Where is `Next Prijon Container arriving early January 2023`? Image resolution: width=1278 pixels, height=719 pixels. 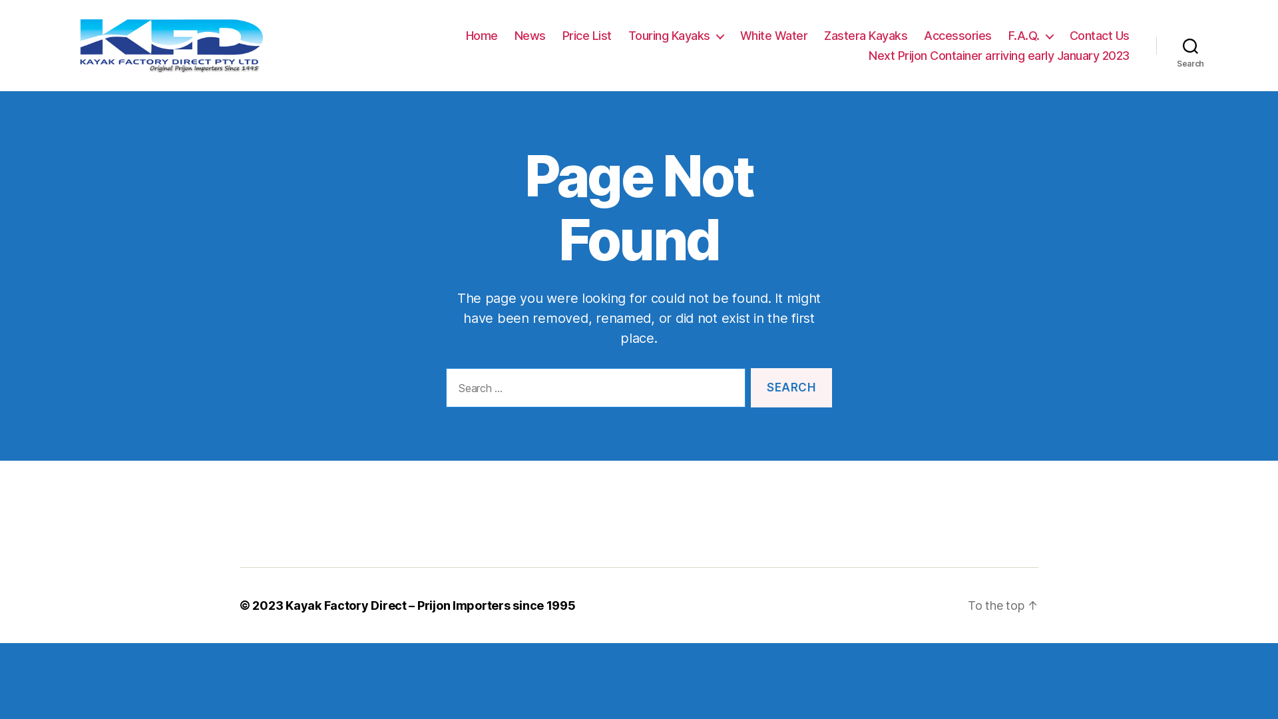 Next Prijon Container arriving early January 2023 is located at coordinates (999, 55).